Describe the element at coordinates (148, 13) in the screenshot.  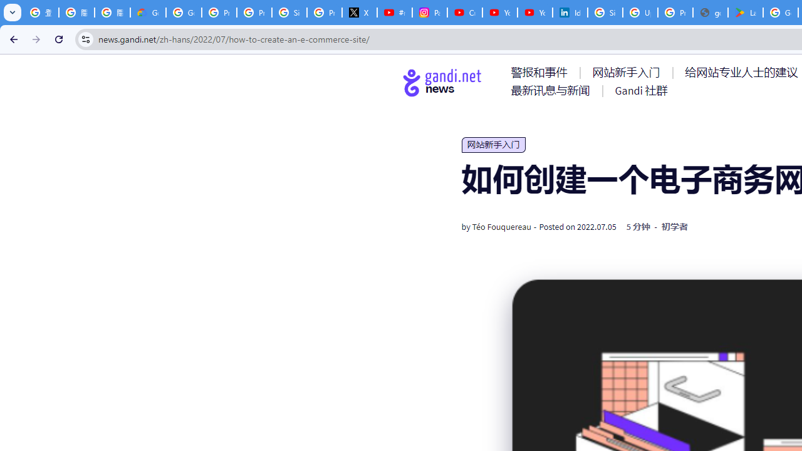
I see `Google Cloud Privacy Notice` at that location.